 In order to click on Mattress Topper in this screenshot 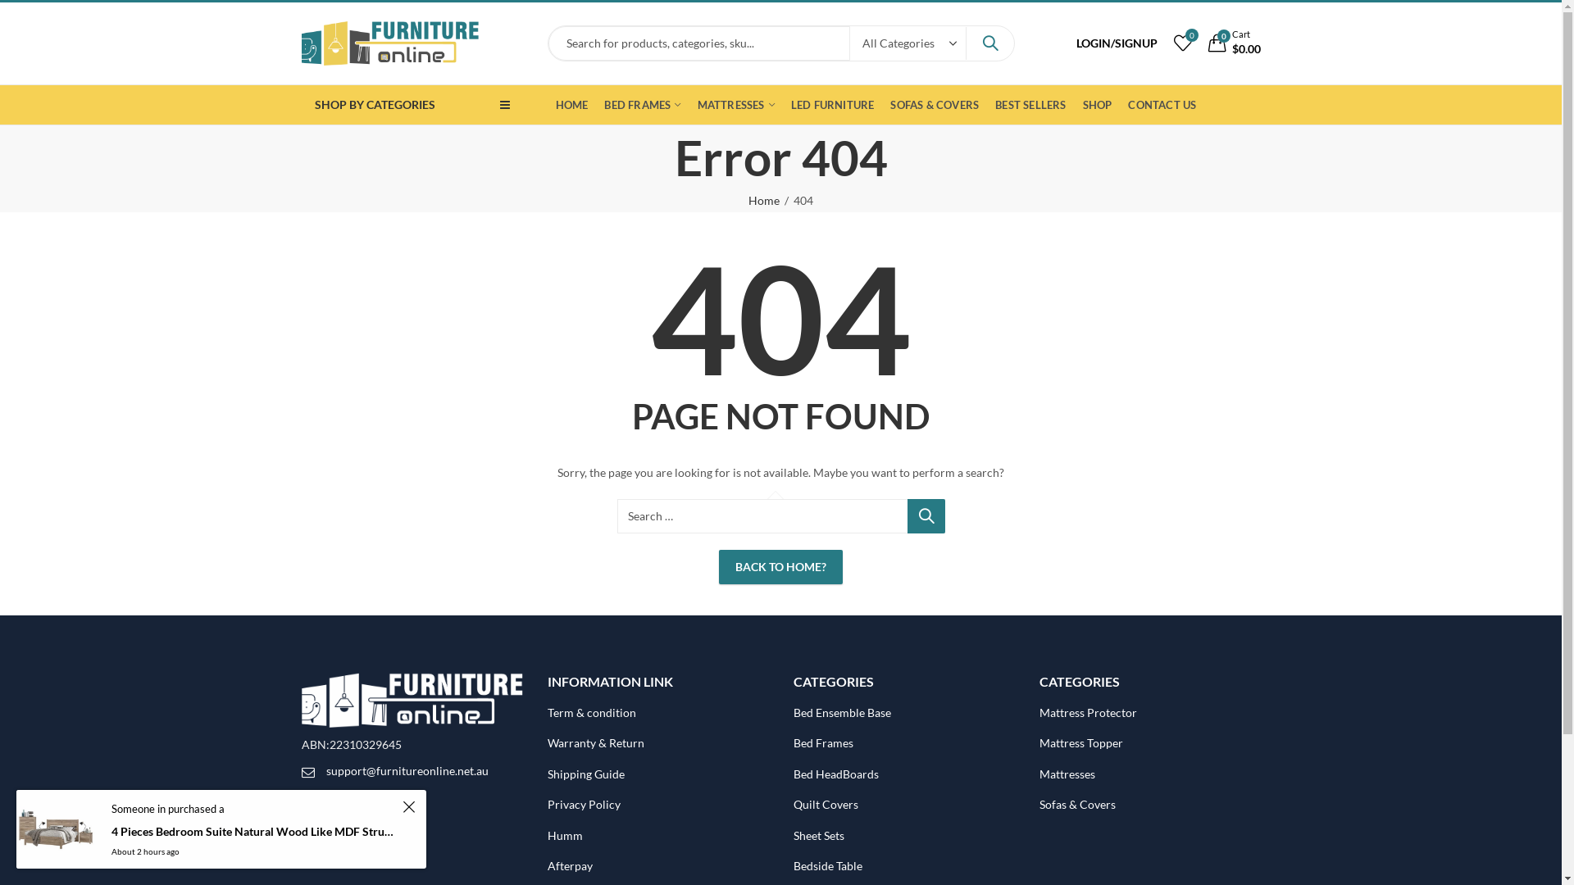, I will do `click(1081, 742)`.